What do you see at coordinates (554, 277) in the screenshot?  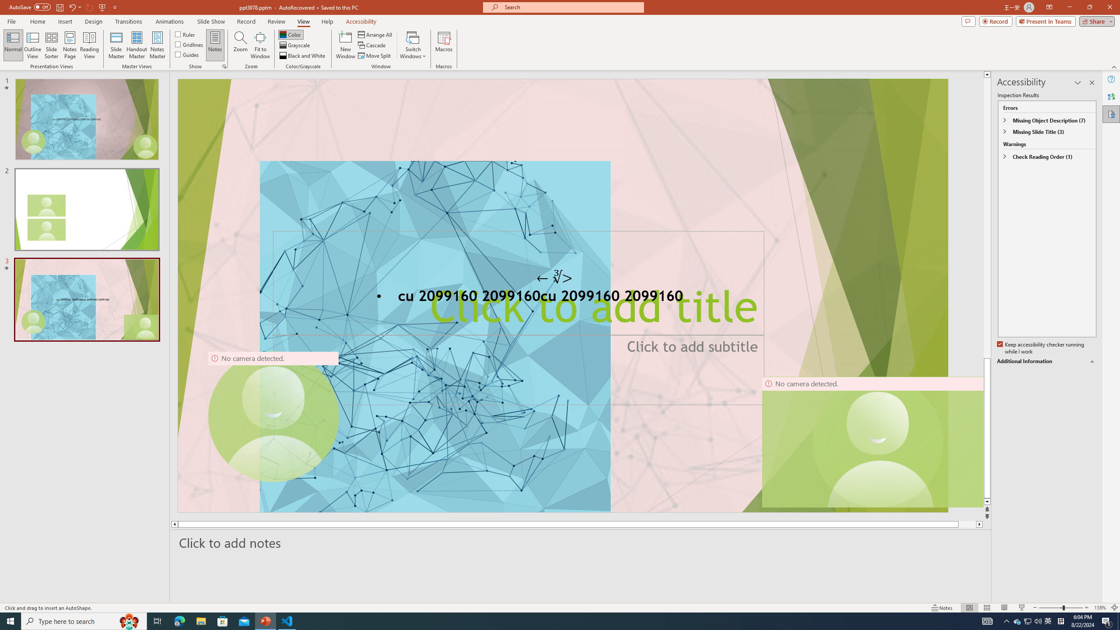 I see `TextBox 7` at bounding box center [554, 277].